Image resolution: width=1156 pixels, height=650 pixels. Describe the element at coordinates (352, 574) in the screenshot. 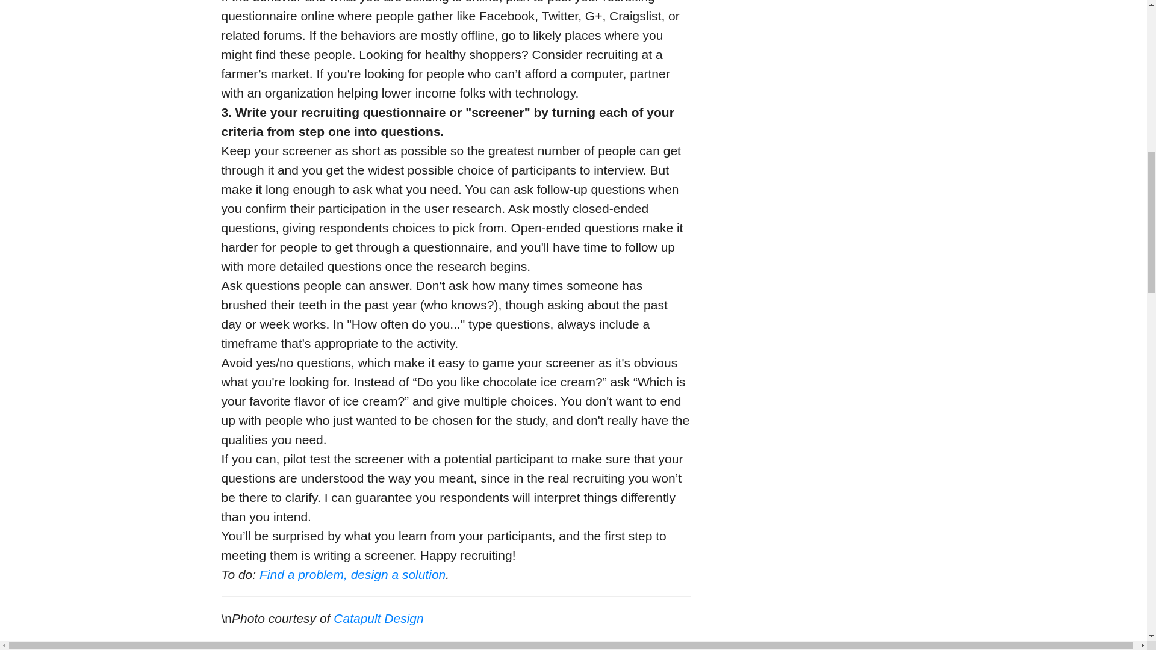

I see `Find a problem, design a solution` at that location.